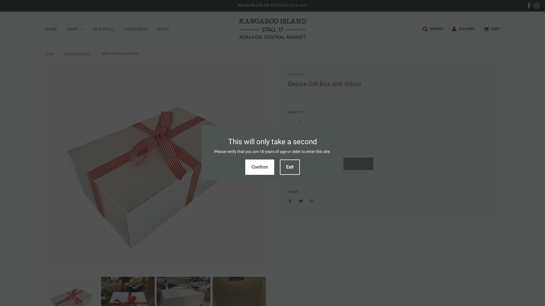  I want to click on +, so click(311, 122).